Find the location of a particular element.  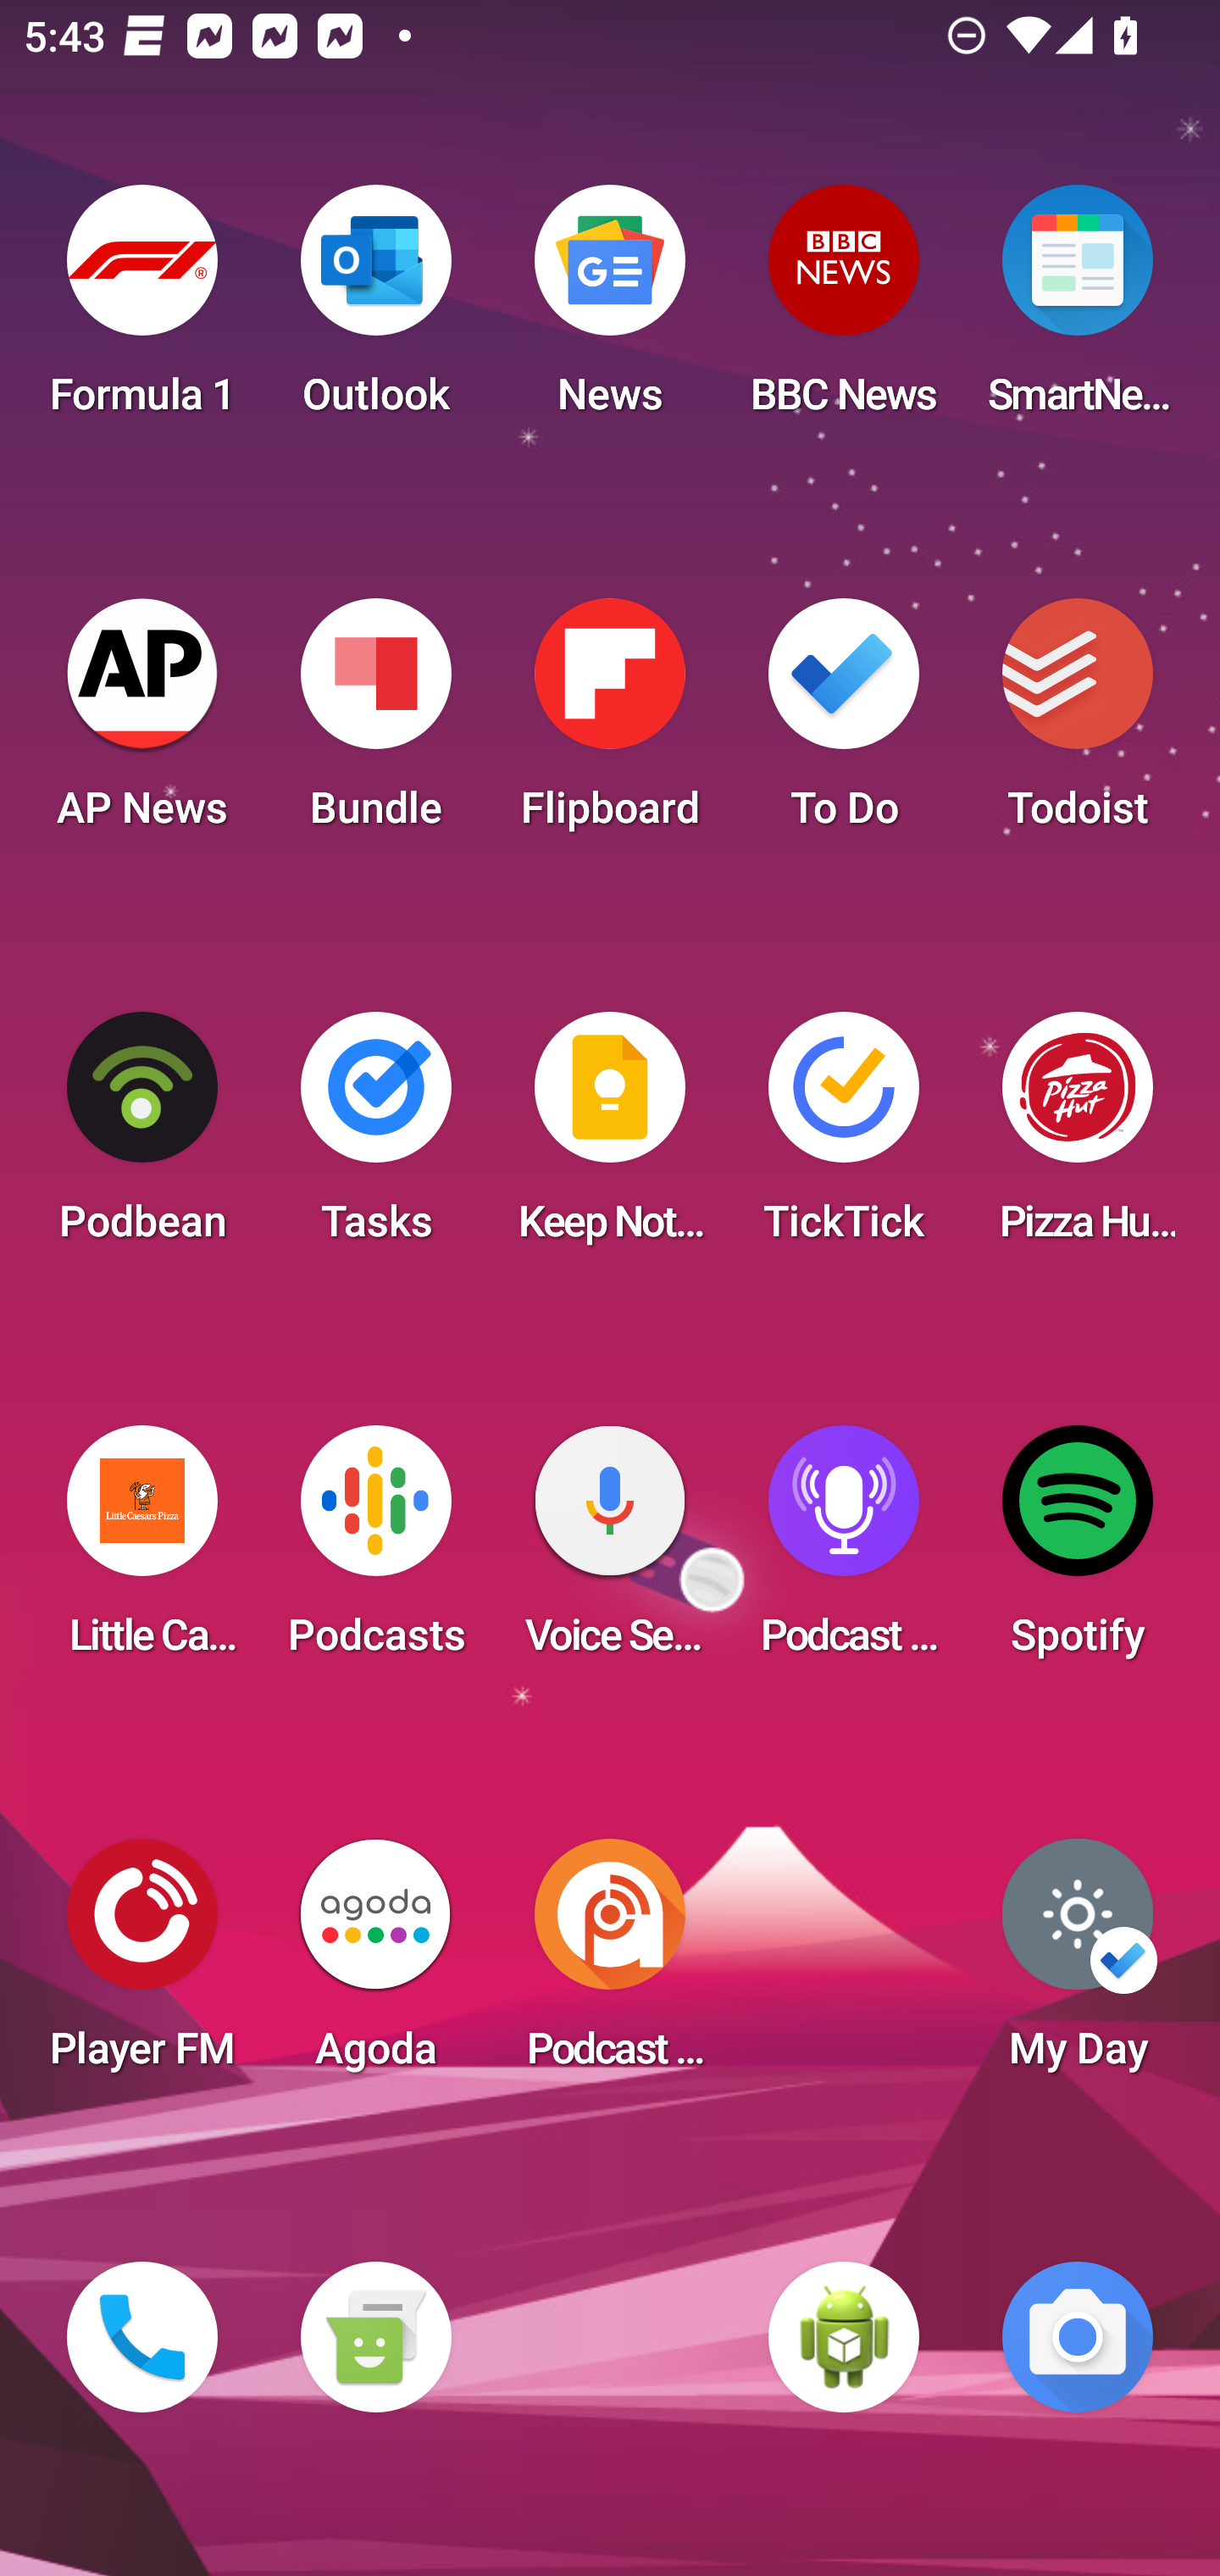

News is located at coordinates (610, 310).